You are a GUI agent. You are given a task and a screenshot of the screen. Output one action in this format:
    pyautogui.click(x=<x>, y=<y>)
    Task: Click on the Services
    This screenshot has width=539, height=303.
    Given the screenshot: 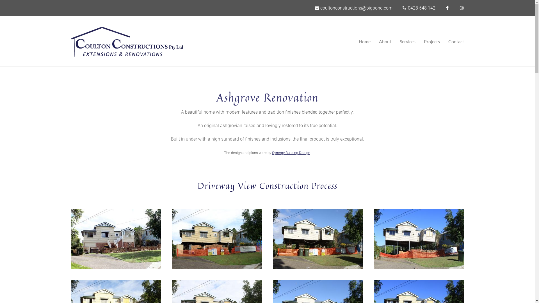 What is the action you would take?
    pyautogui.click(x=407, y=42)
    